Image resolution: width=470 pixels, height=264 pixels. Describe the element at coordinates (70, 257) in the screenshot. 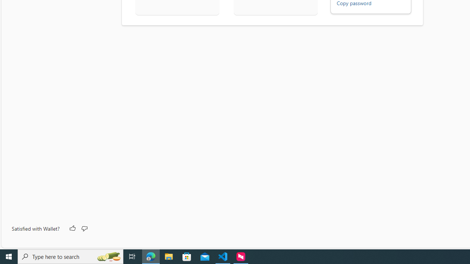

I see `Type here to search` at that location.